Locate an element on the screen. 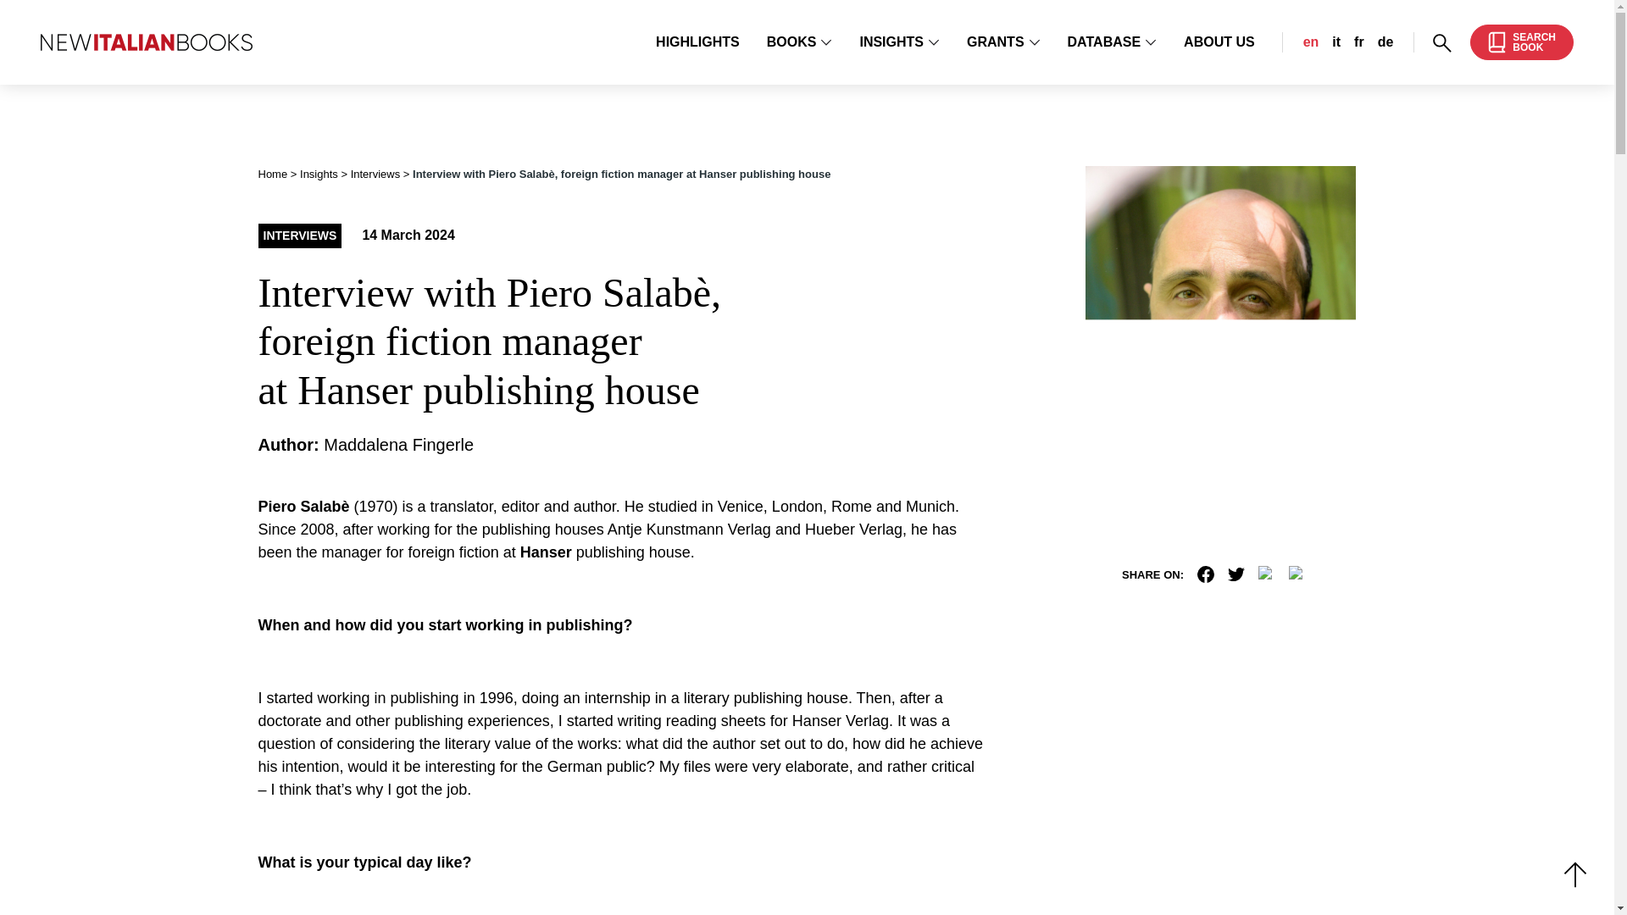  ABOUT US is located at coordinates (1219, 42).